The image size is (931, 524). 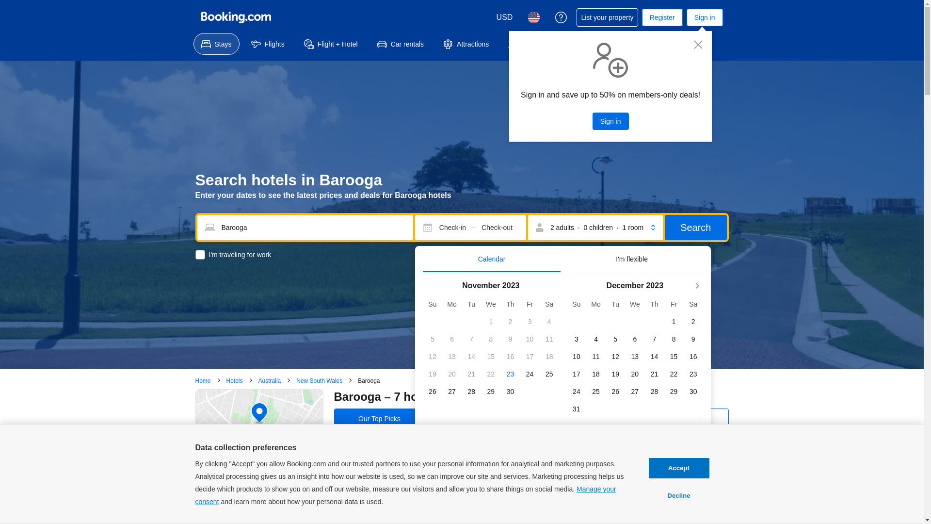 What do you see at coordinates (319, 381) in the screenshot?
I see `New South Wales` at bounding box center [319, 381].